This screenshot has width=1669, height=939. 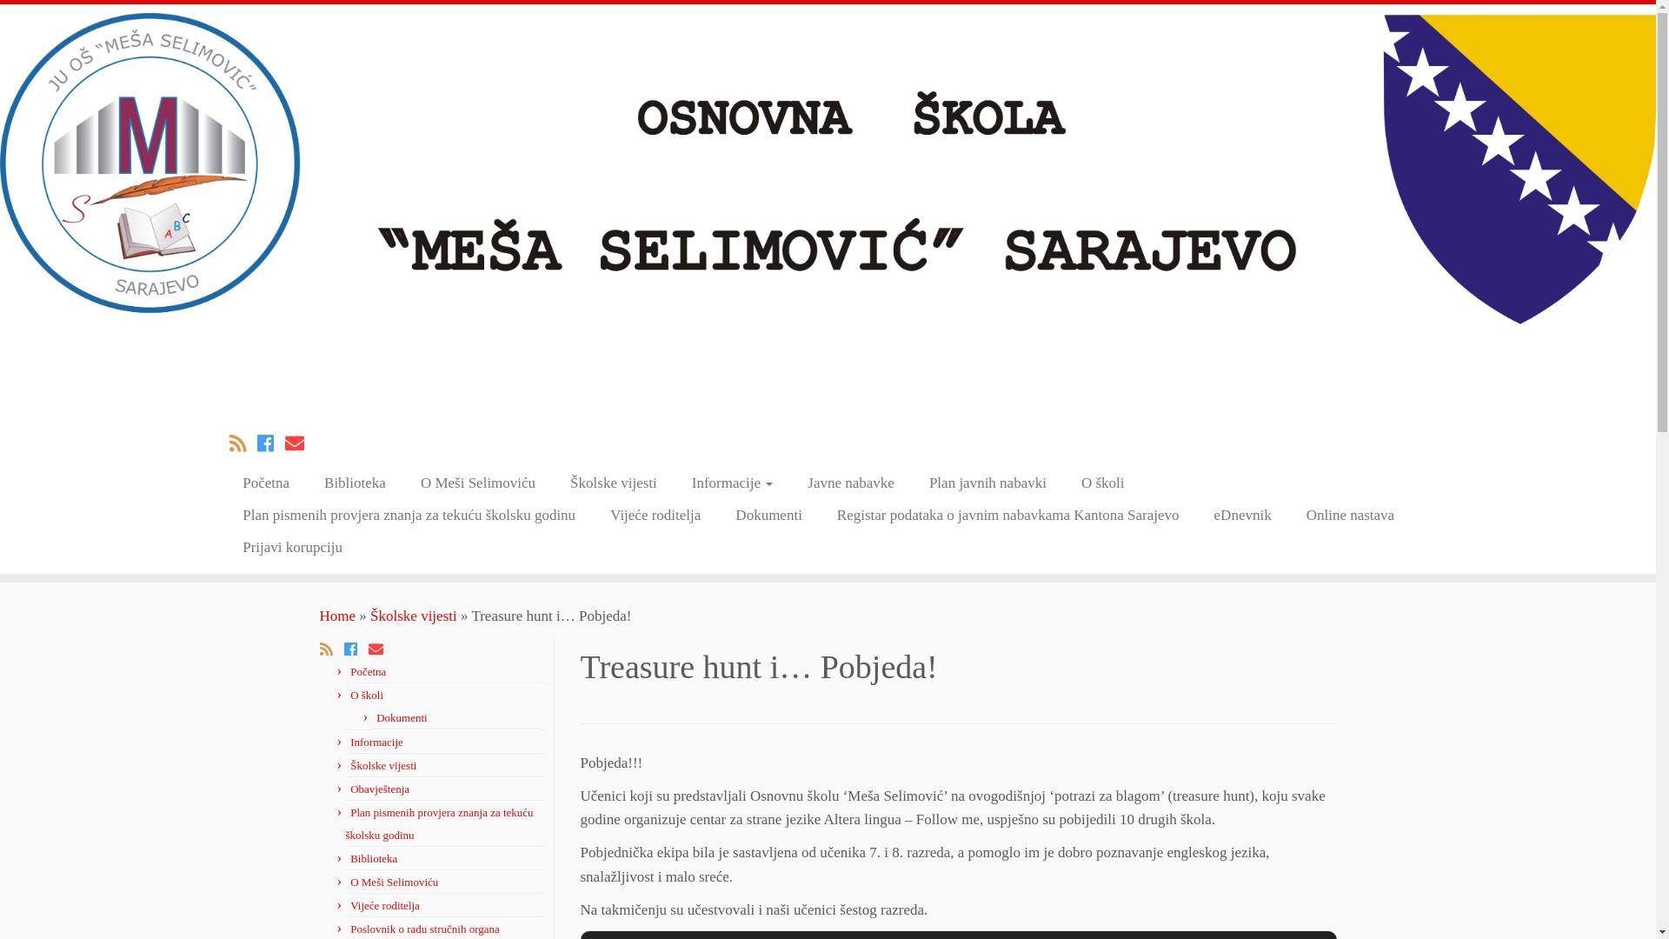 What do you see at coordinates (356, 650) in the screenshot?
I see `Follow us on Facebook` at bounding box center [356, 650].